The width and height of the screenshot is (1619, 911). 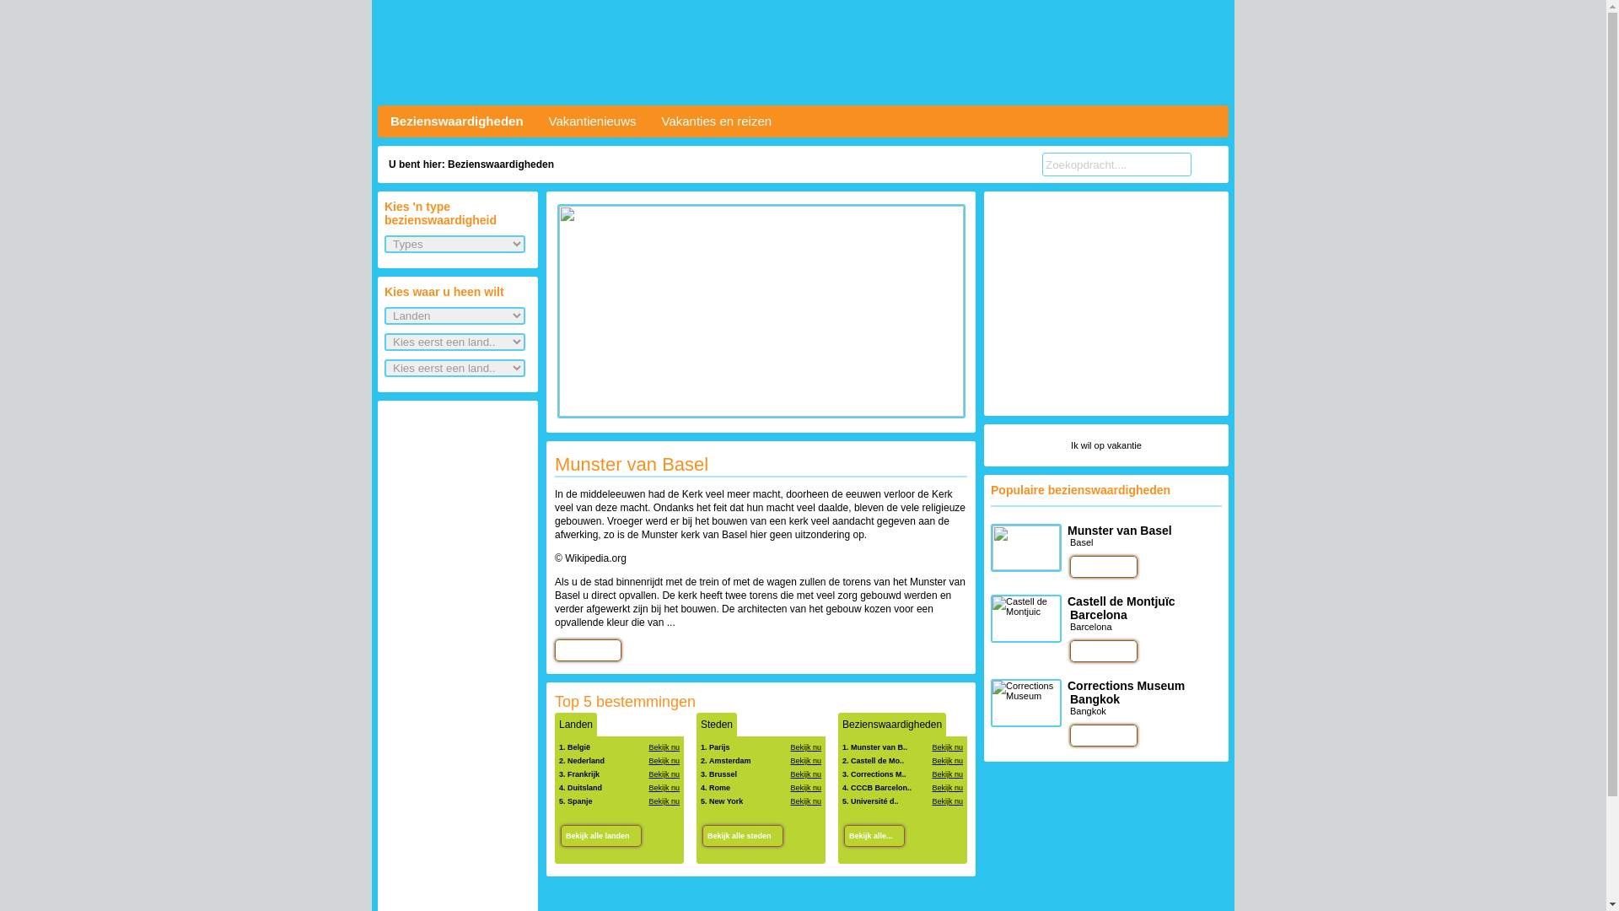 I want to click on Bekijk nu, so click(x=806, y=774).